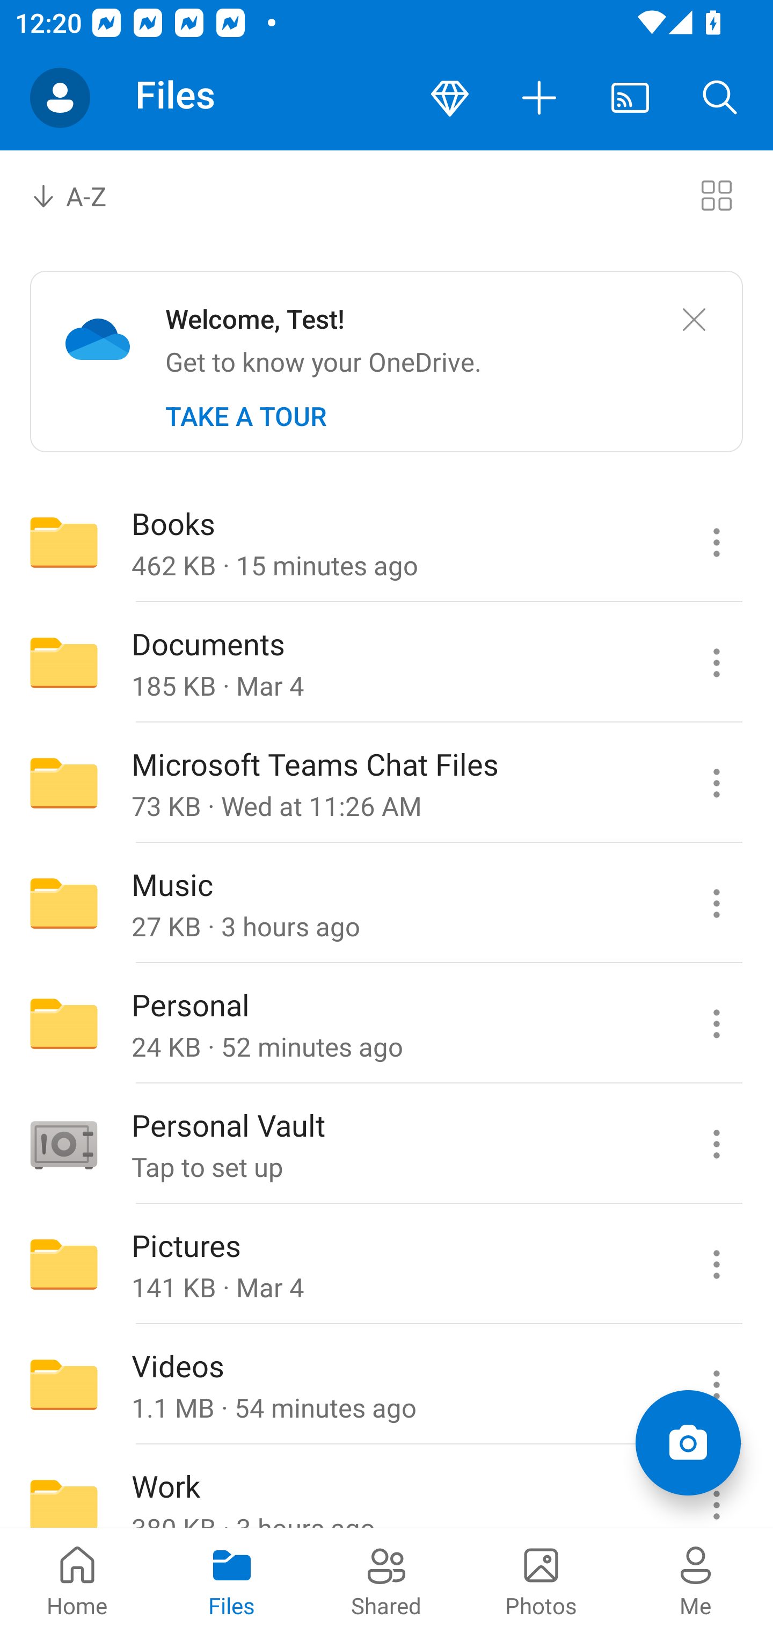 Image resolution: width=773 pixels, height=1633 pixels. I want to click on Work commands, so click(716, 1487).